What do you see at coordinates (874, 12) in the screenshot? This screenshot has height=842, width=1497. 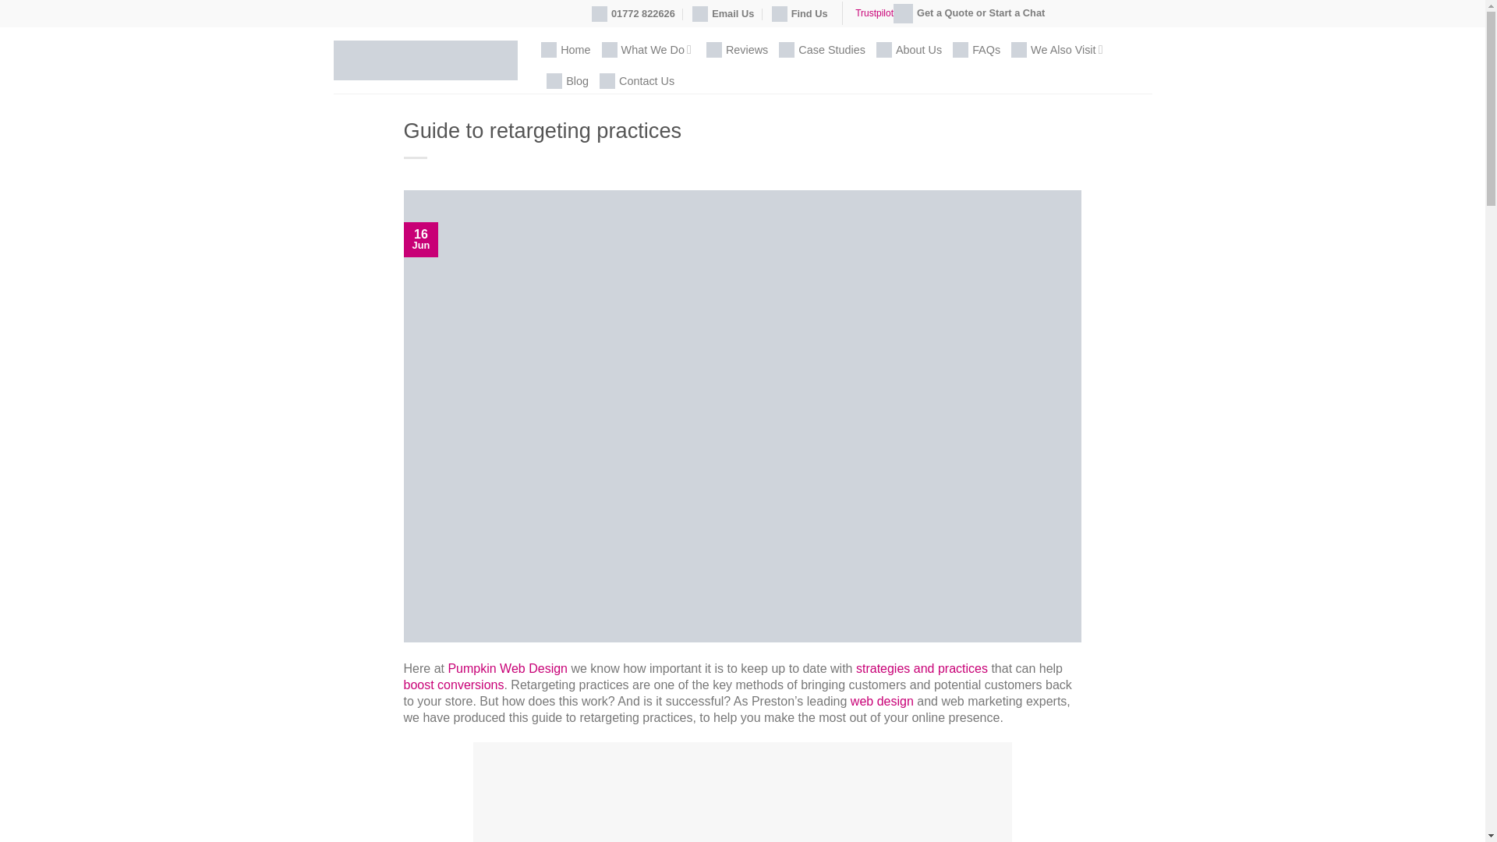 I see `Trustpilot` at bounding box center [874, 12].